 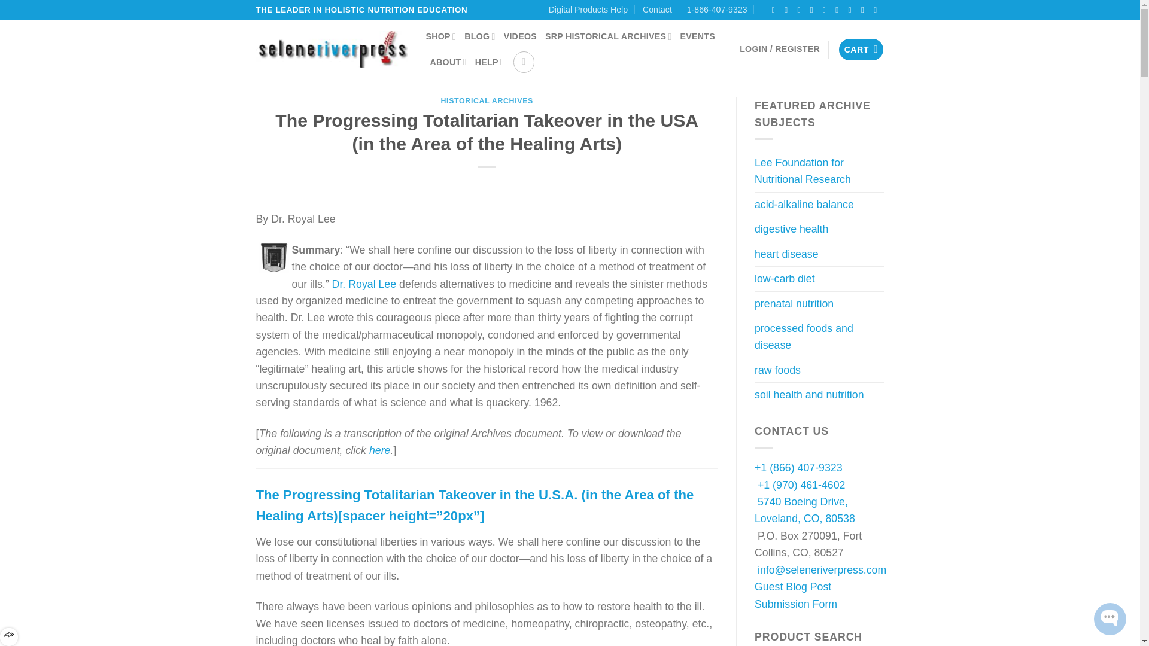 What do you see at coordinates (588, 10) in the screenshot?
I see `Digital Products Help` at bounding box center [588, 10].